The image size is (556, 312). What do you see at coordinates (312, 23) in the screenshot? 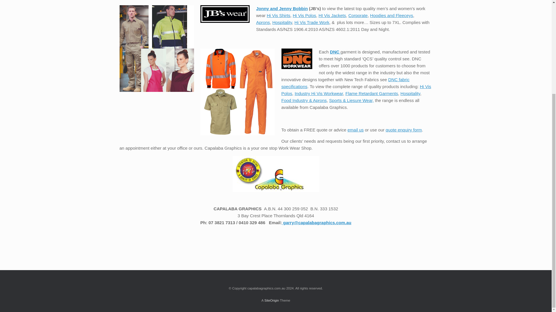
I see `Hi Vis Trade Work` at bounding box center [312, 23].